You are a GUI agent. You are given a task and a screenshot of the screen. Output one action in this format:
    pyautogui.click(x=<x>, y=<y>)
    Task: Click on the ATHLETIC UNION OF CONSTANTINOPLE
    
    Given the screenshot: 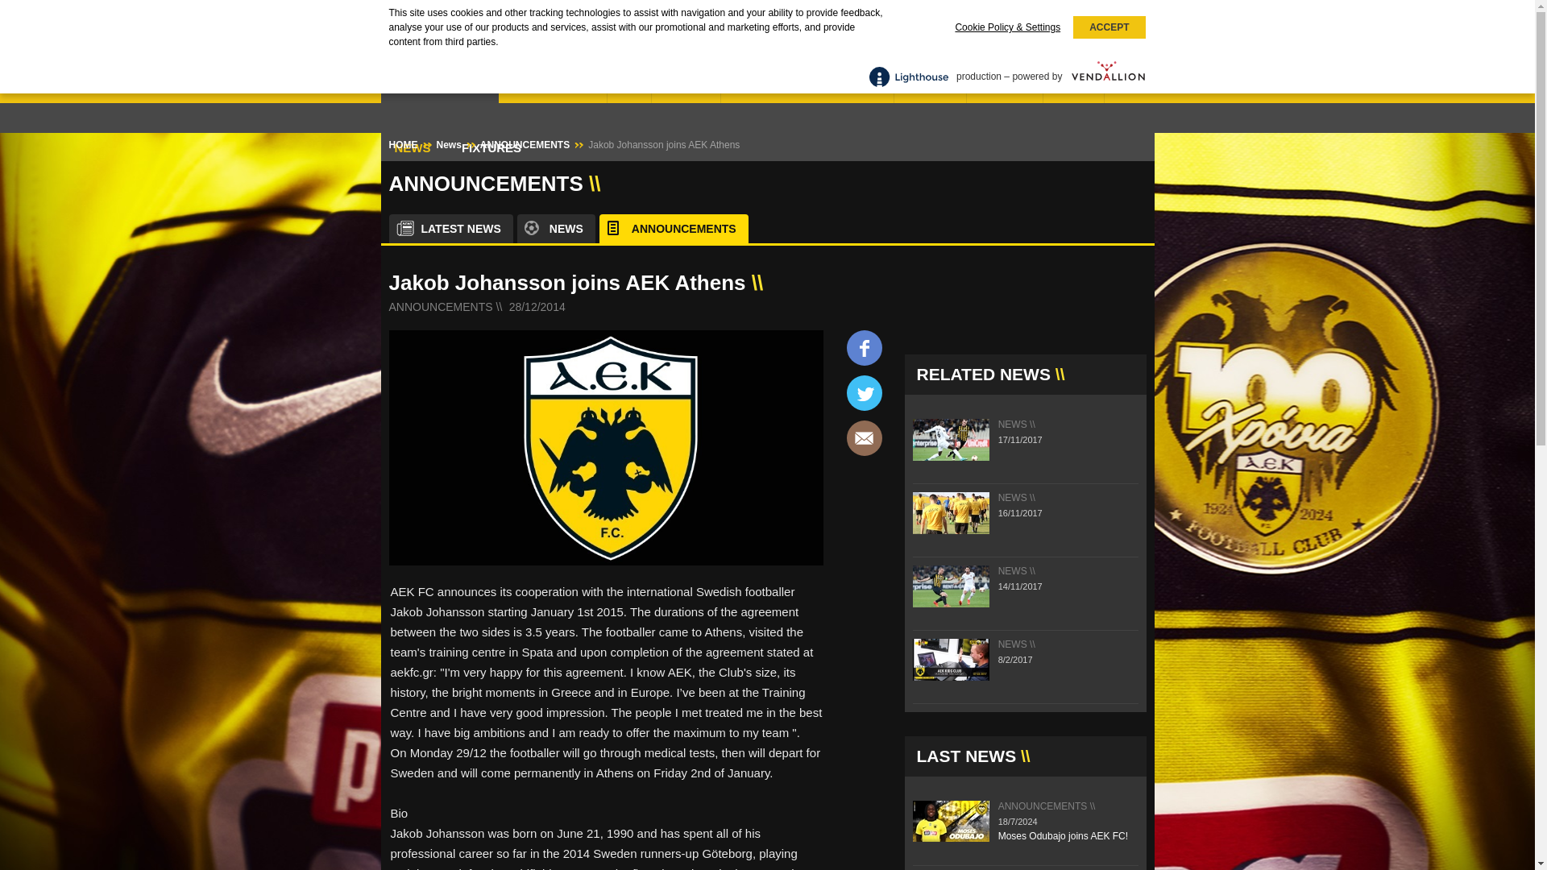 What is the action you would take?
    pyautogui.click(x=490, y=61)
    